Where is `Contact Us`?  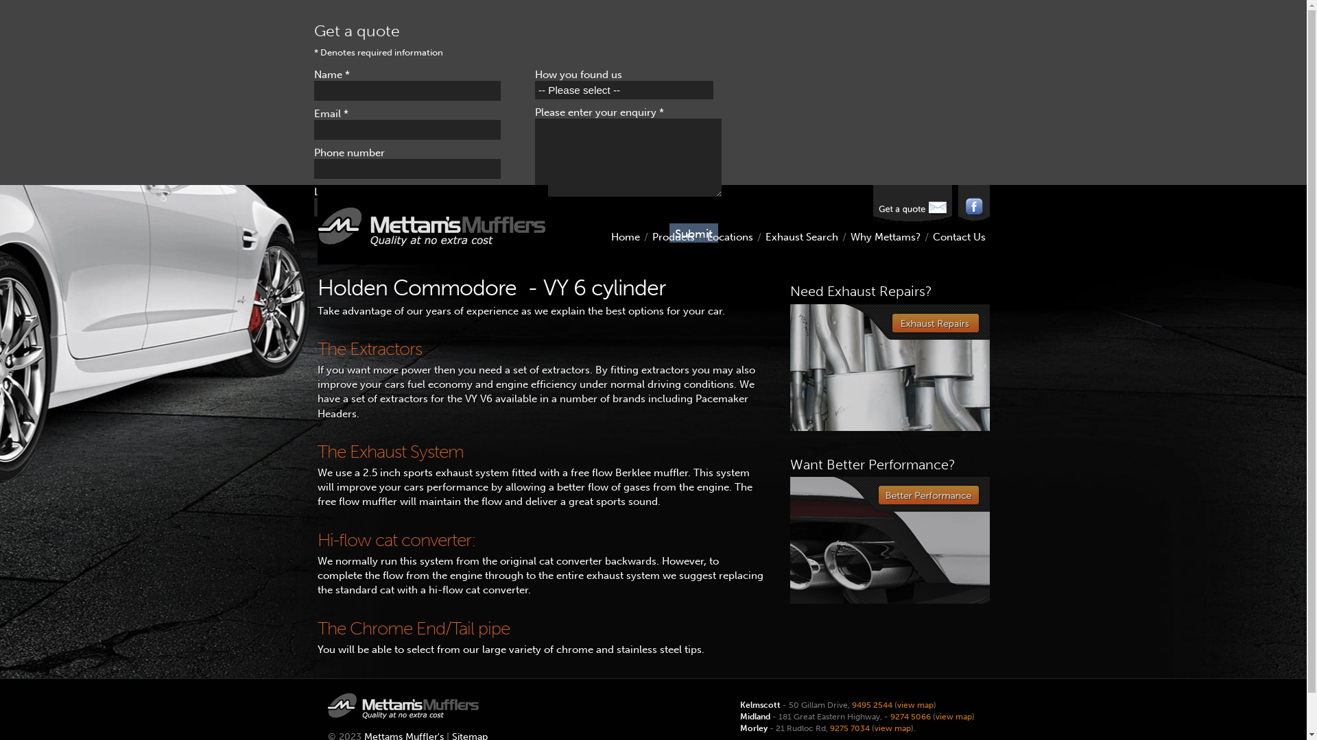 Contact Us is located at coordinates (959, 237).